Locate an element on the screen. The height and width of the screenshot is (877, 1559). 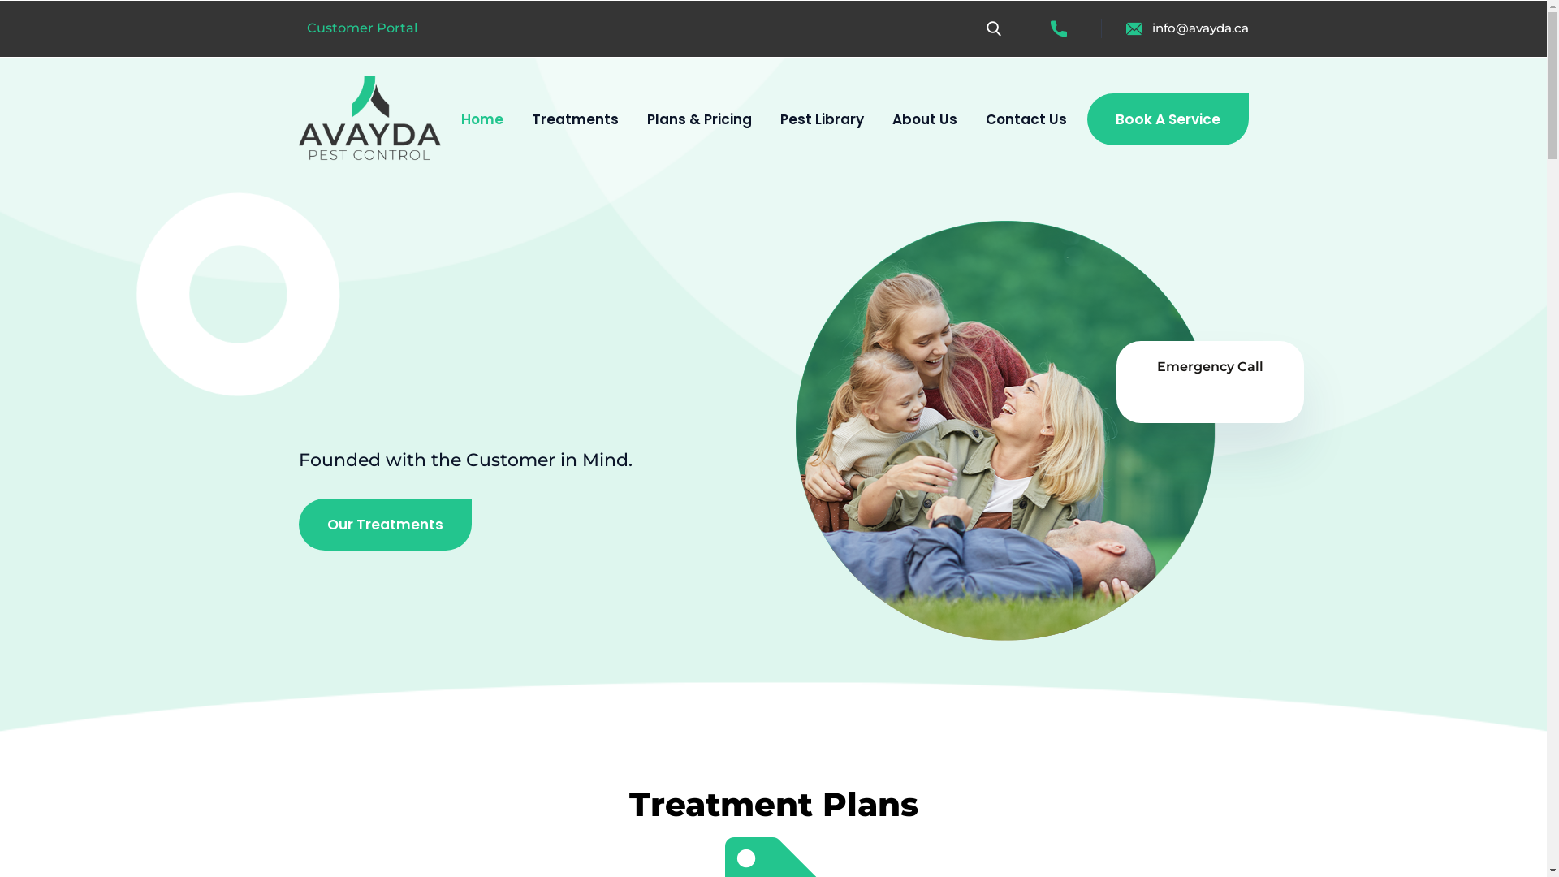
Treatments is located at coordinates (575, 119).